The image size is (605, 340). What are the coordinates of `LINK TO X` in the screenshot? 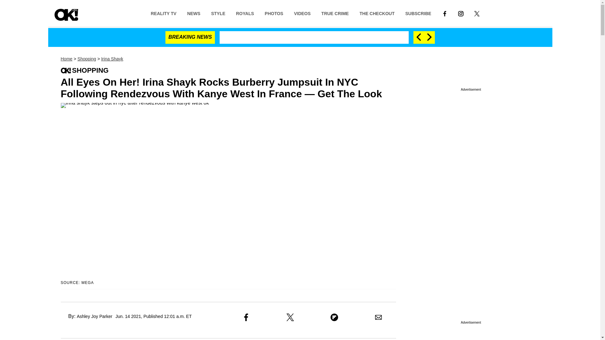 It's located at (477, 13).